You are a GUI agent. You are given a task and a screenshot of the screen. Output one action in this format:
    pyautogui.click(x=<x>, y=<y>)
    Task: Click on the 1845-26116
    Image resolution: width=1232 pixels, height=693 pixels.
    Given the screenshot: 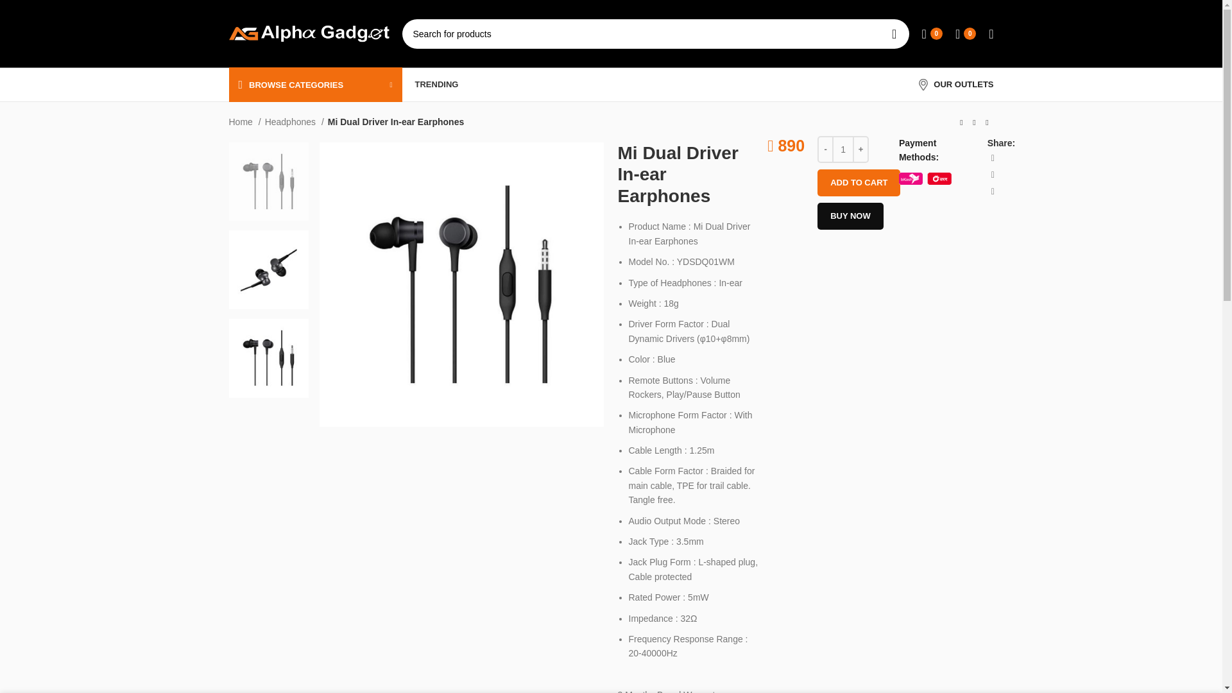 What is the action you would take?
    pyautogui.click(x=461, y=285)
    